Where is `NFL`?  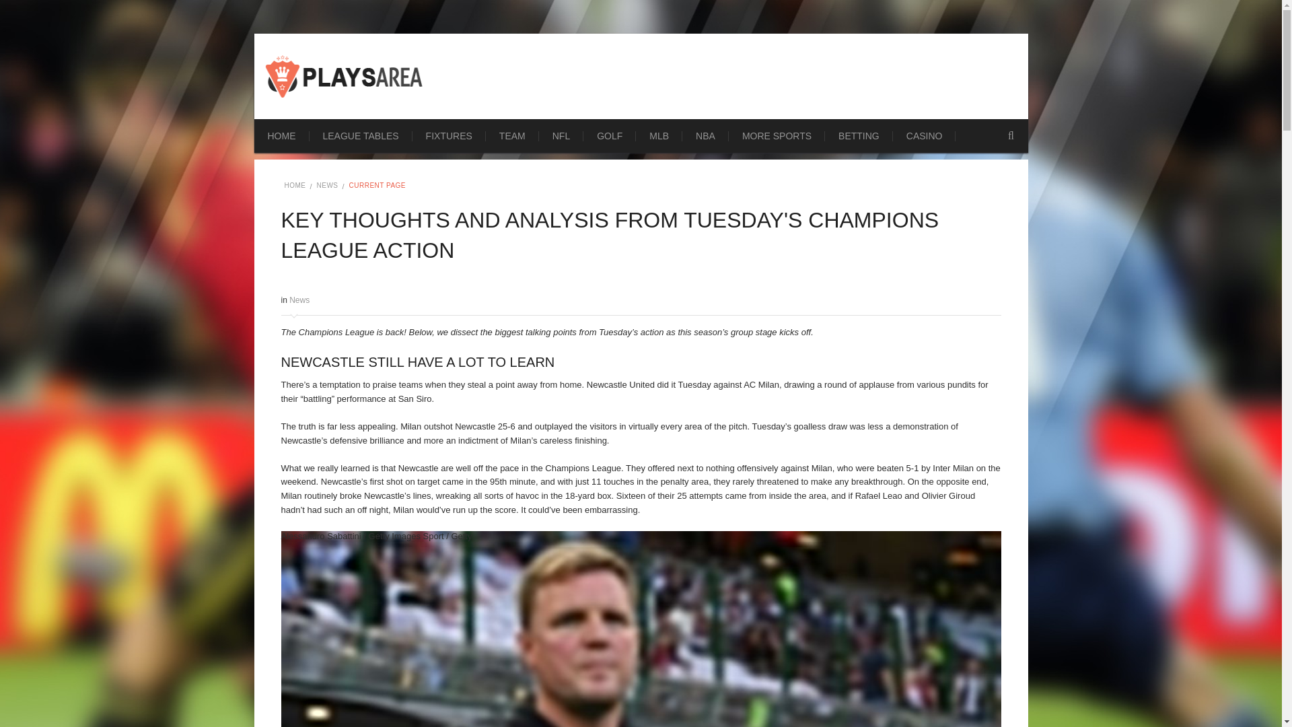
NFL is located at coordinates (561, 136).